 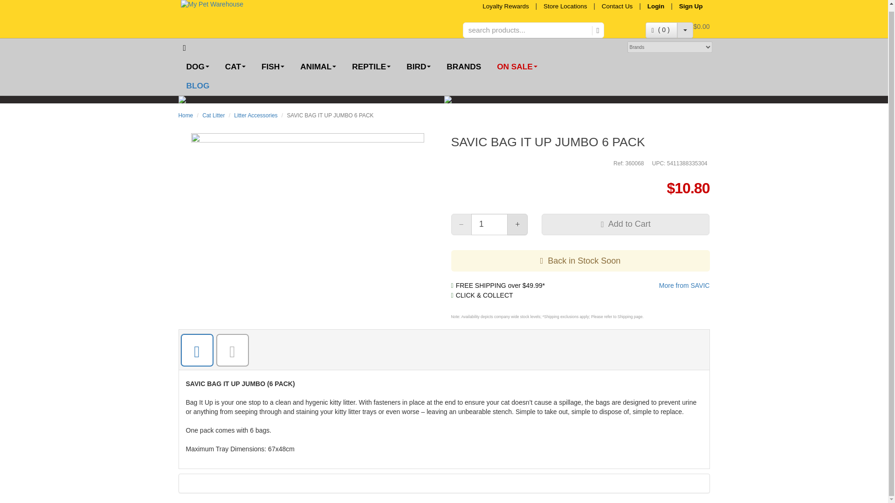 I want to click on Create a new account, so click(x=694, y=6).